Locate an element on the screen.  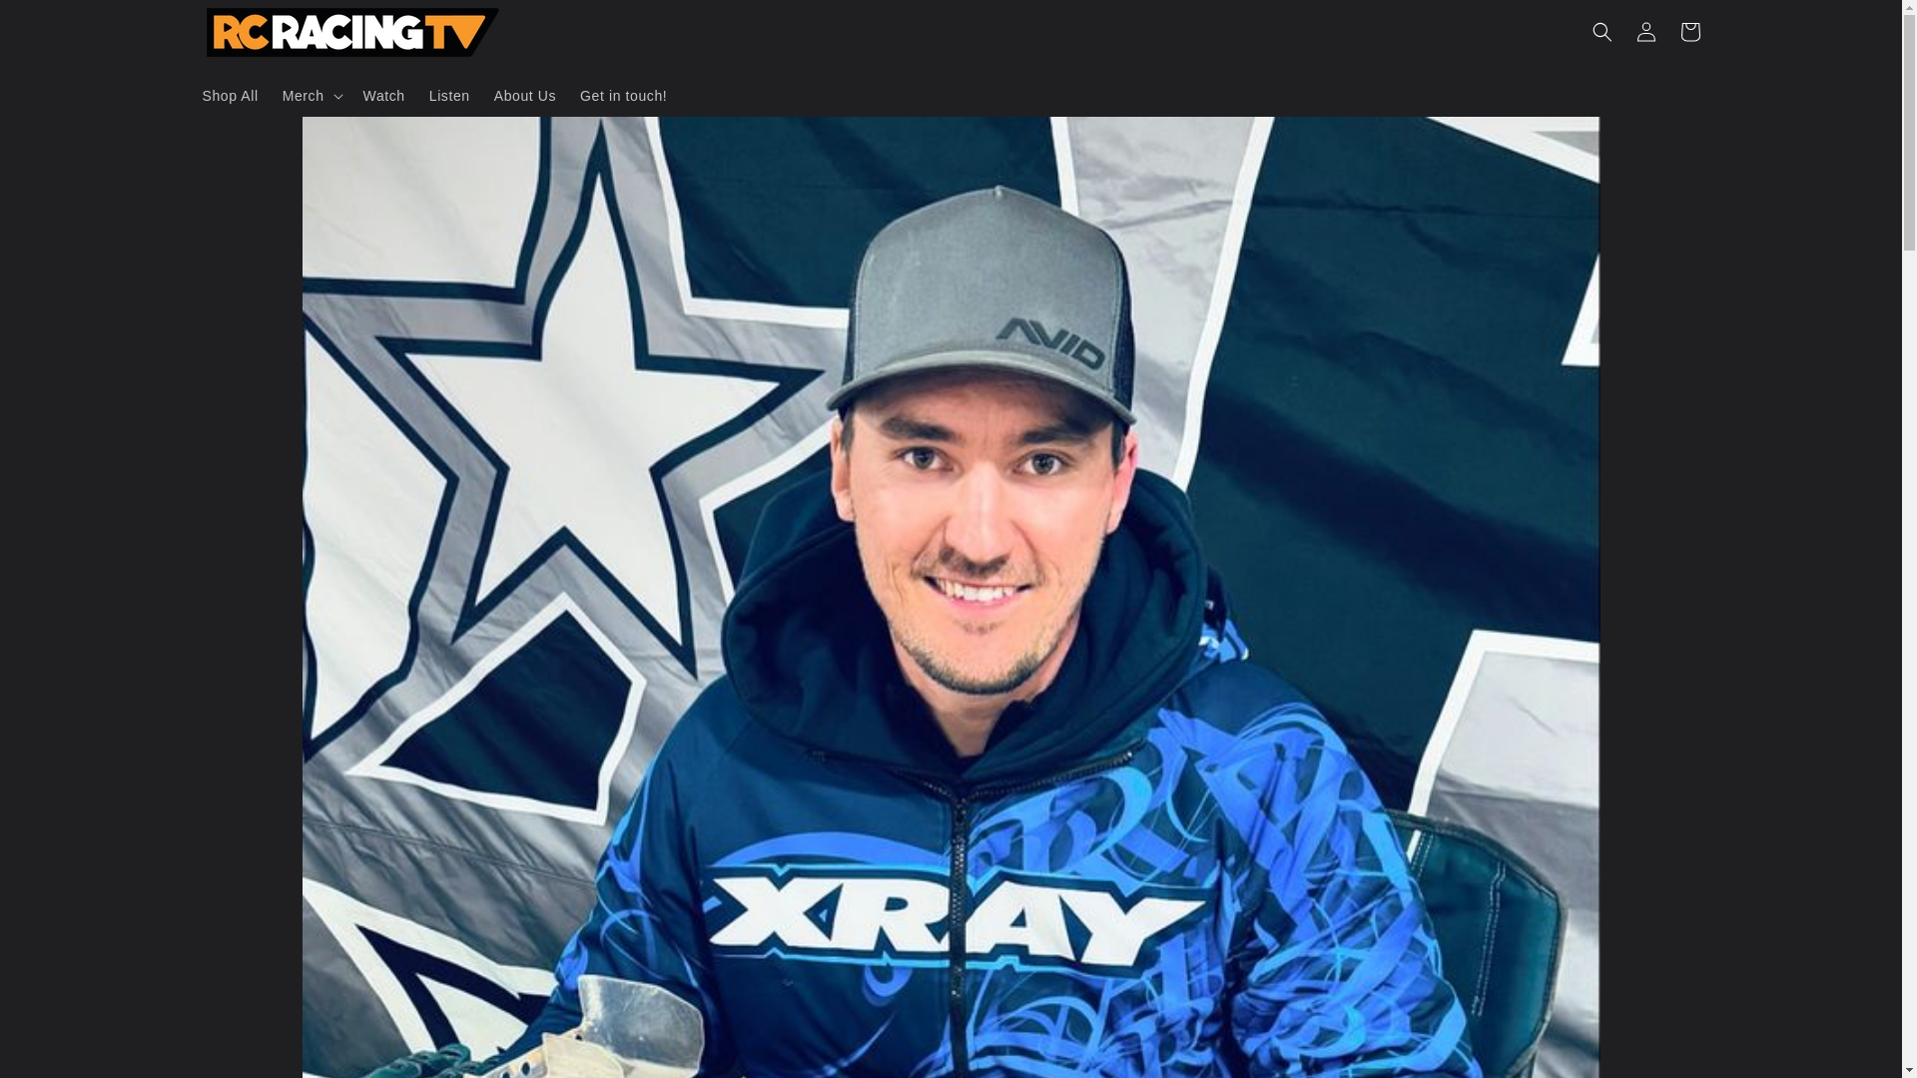
Skip to content is located at coordinates (60, 23).